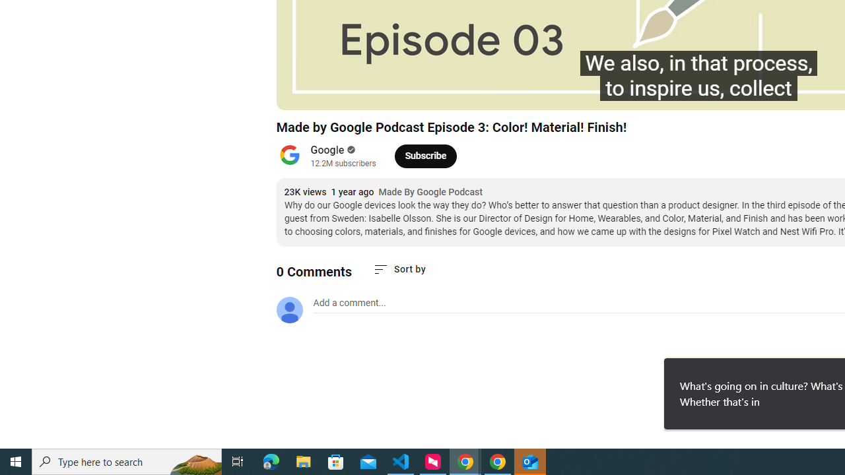 The width and height of the screenshot is (845, 475). I want to click on Mute (m), so click(362, 94).